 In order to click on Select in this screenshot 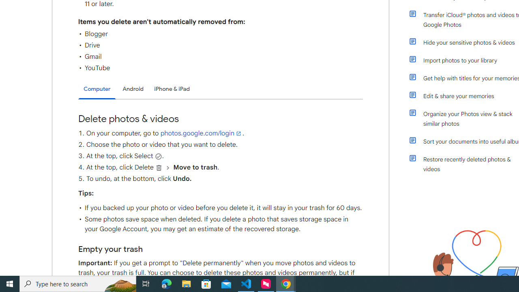, I will do `click(158, 156)`.